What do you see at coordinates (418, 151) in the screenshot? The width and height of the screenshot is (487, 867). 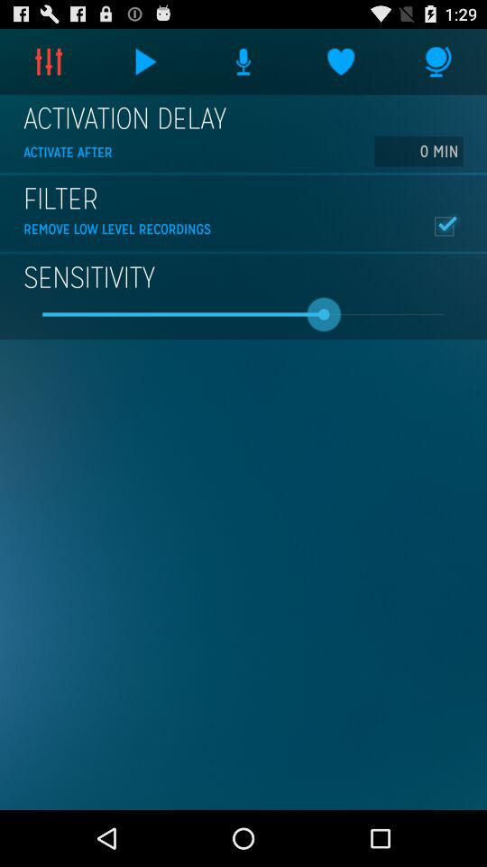 I see `turn off icon to the right of activate after icon` at bounding box center [418, 151].